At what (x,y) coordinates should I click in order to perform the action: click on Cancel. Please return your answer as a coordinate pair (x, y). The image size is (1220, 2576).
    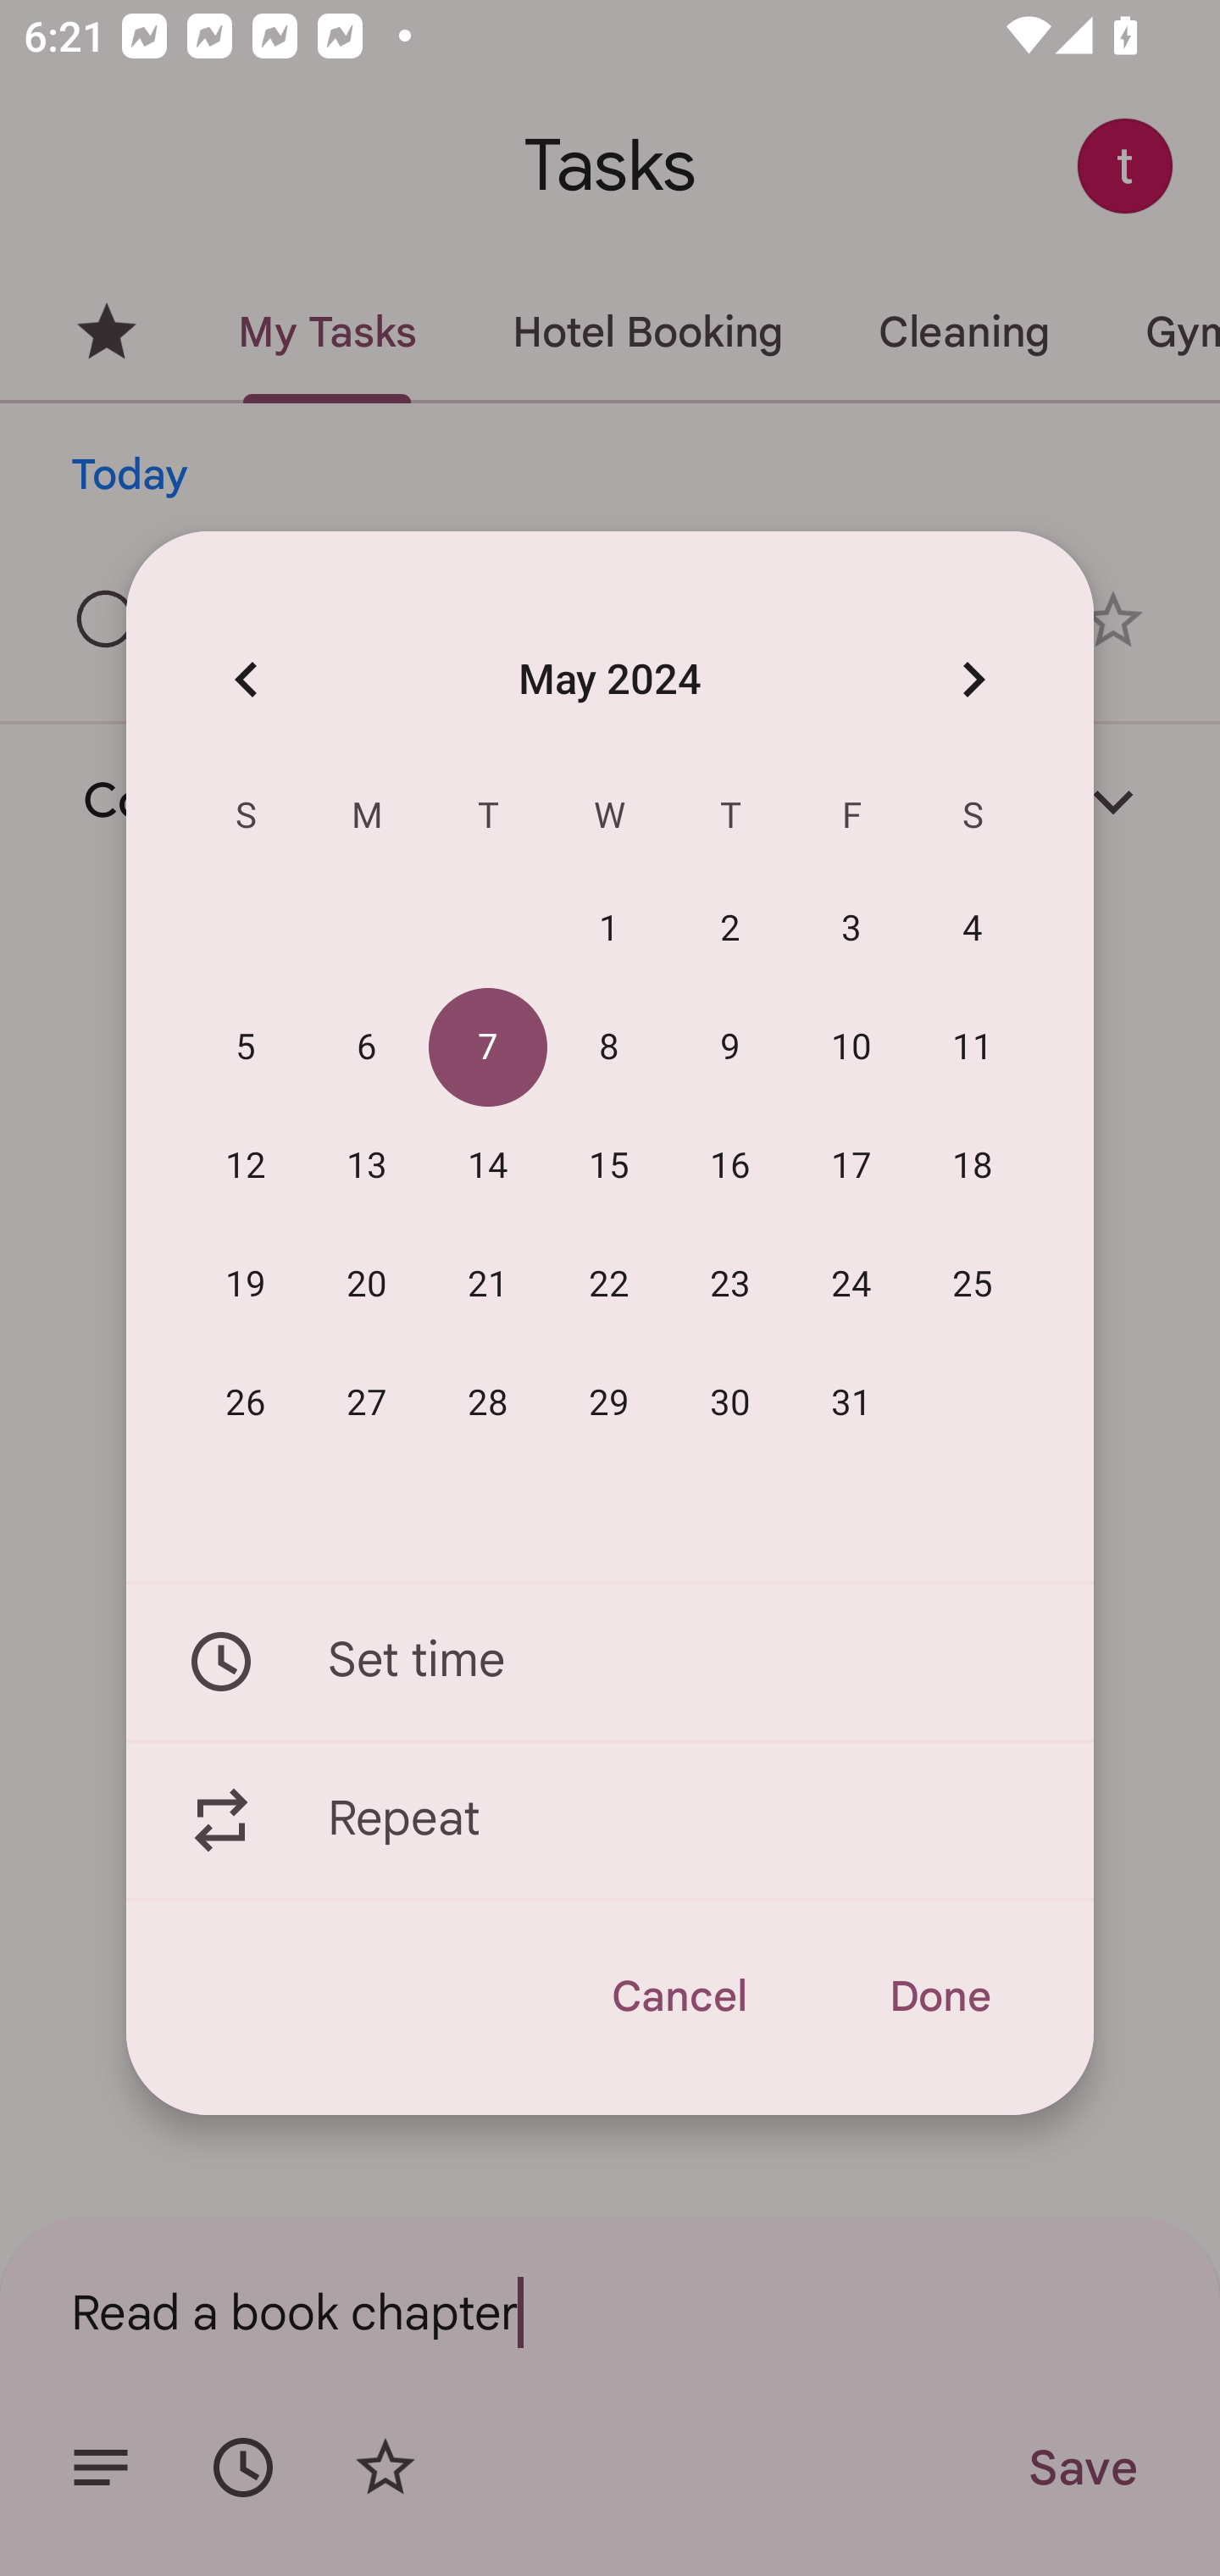
    Looking at the image, I should click on (678, 1996).